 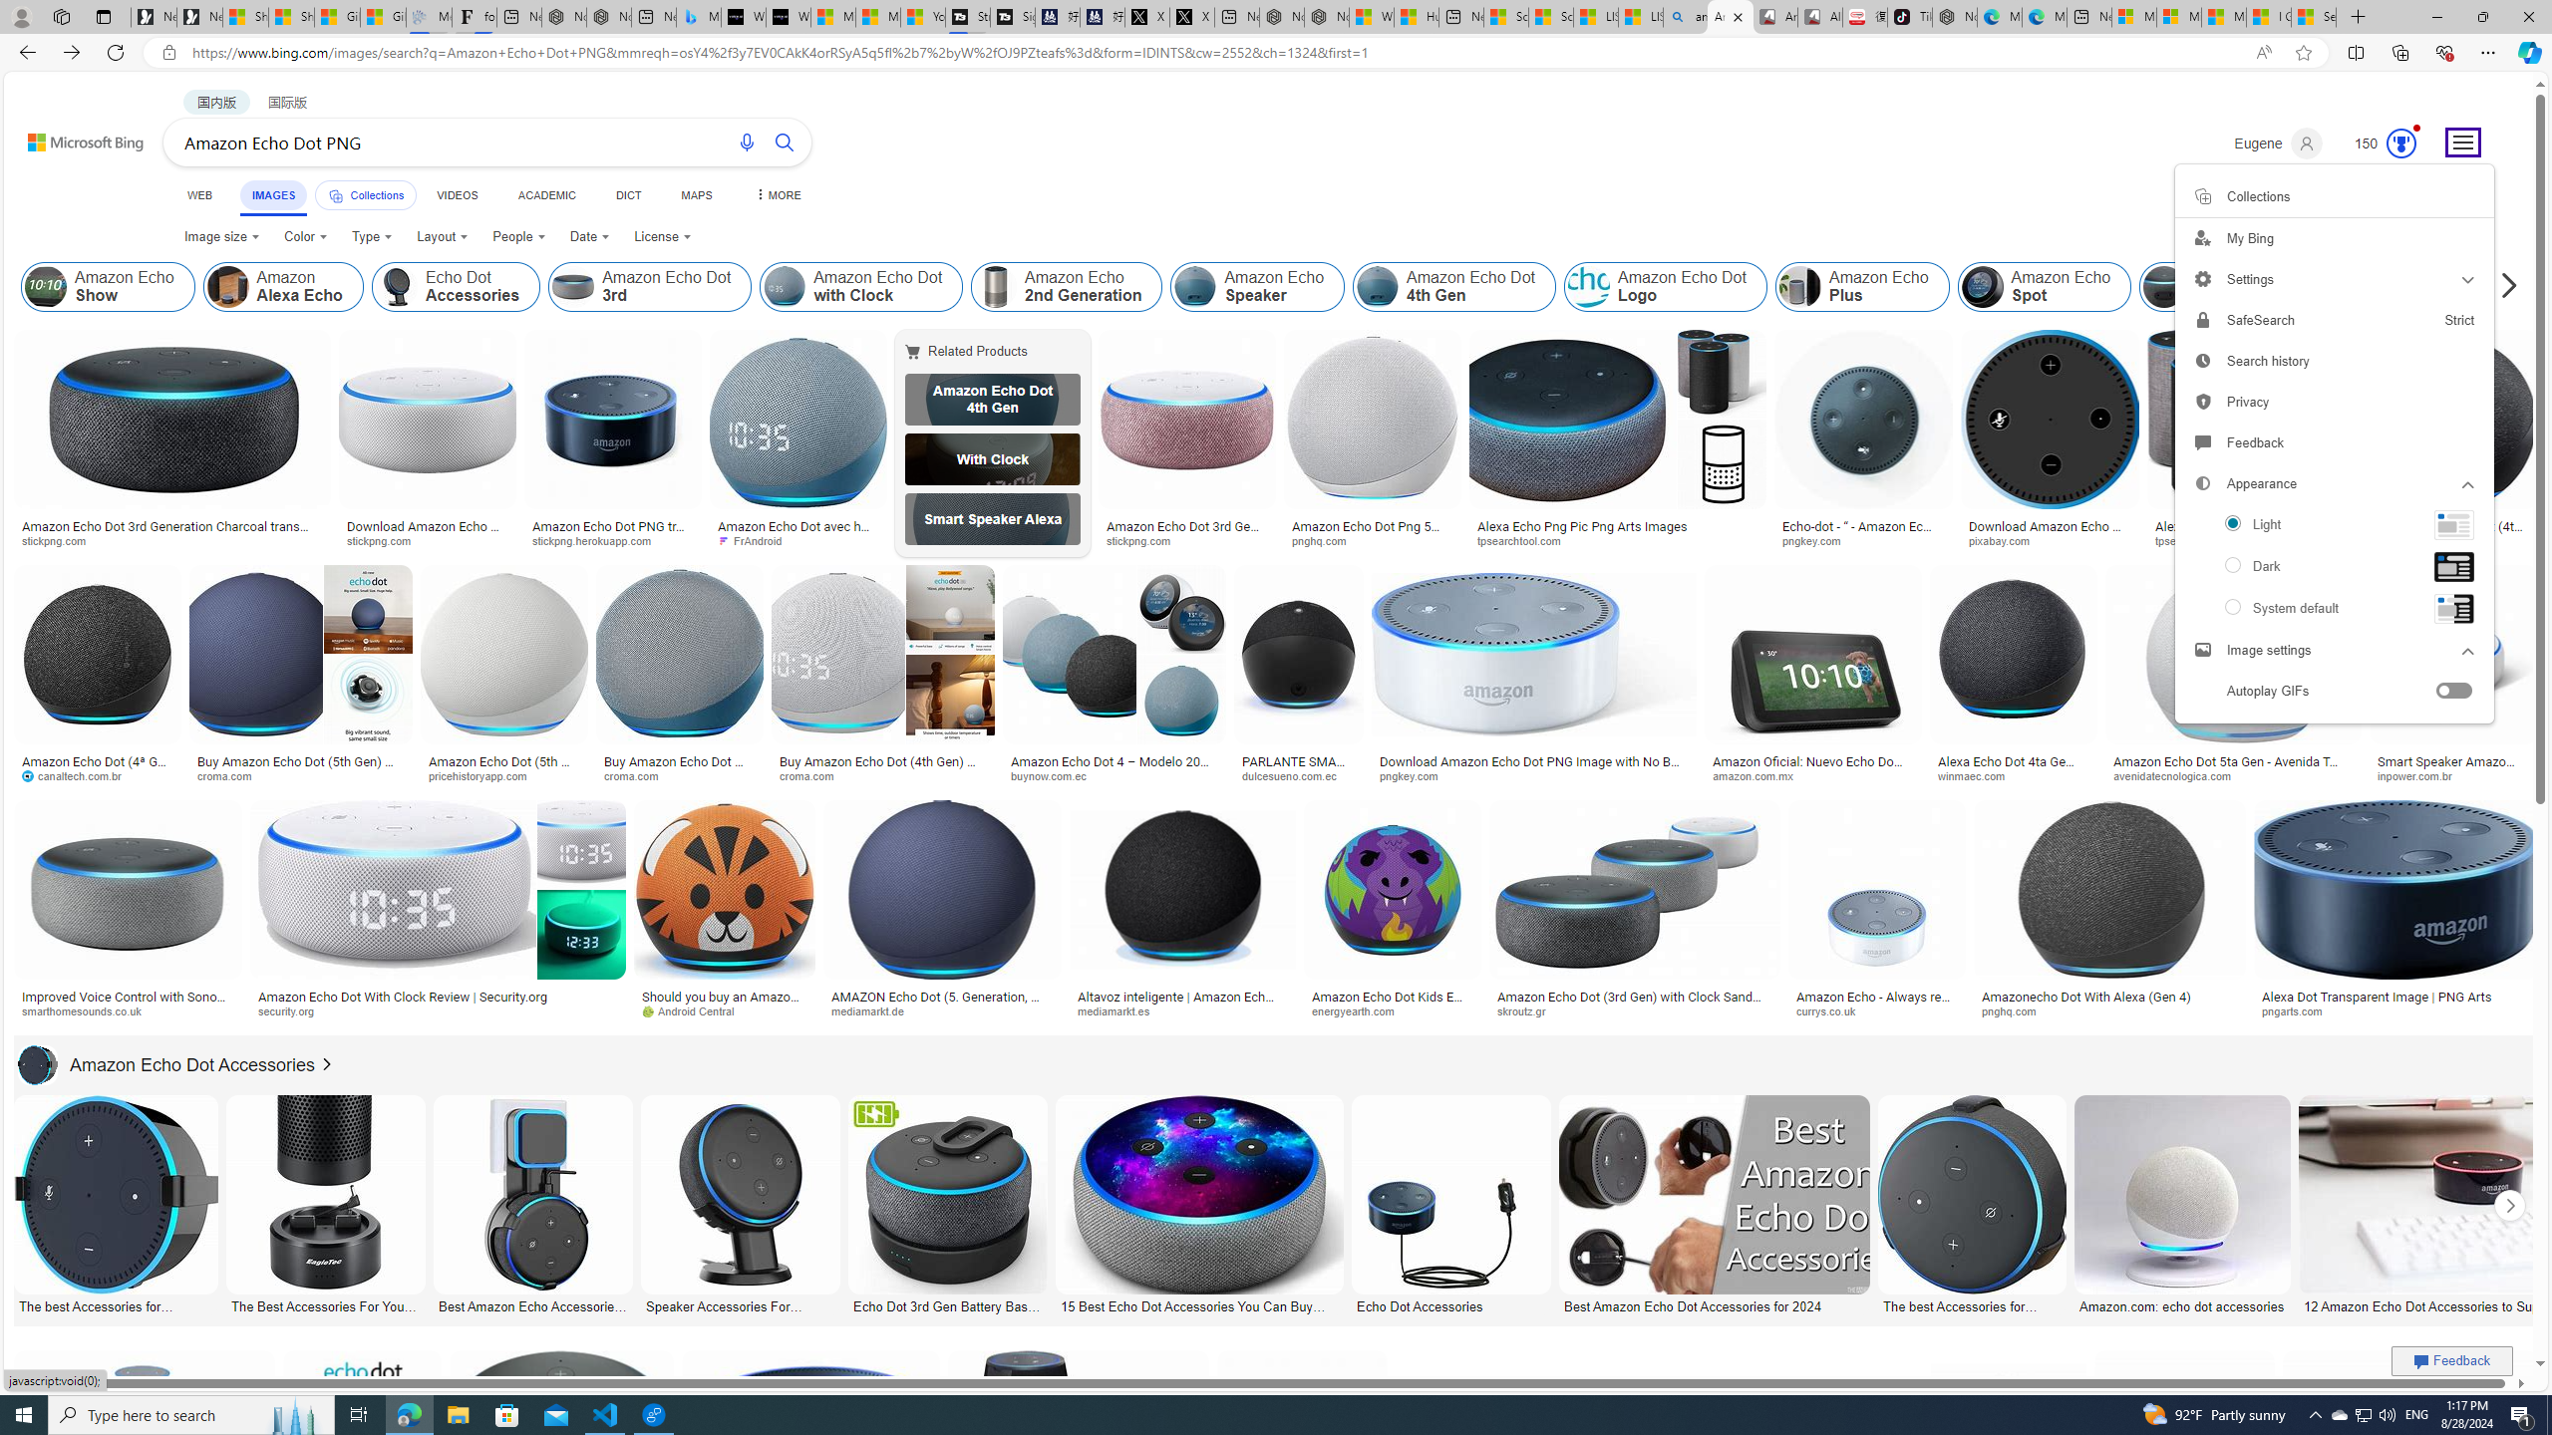 I want to click on Amazon Echo Show, so click(x=46, y=287).